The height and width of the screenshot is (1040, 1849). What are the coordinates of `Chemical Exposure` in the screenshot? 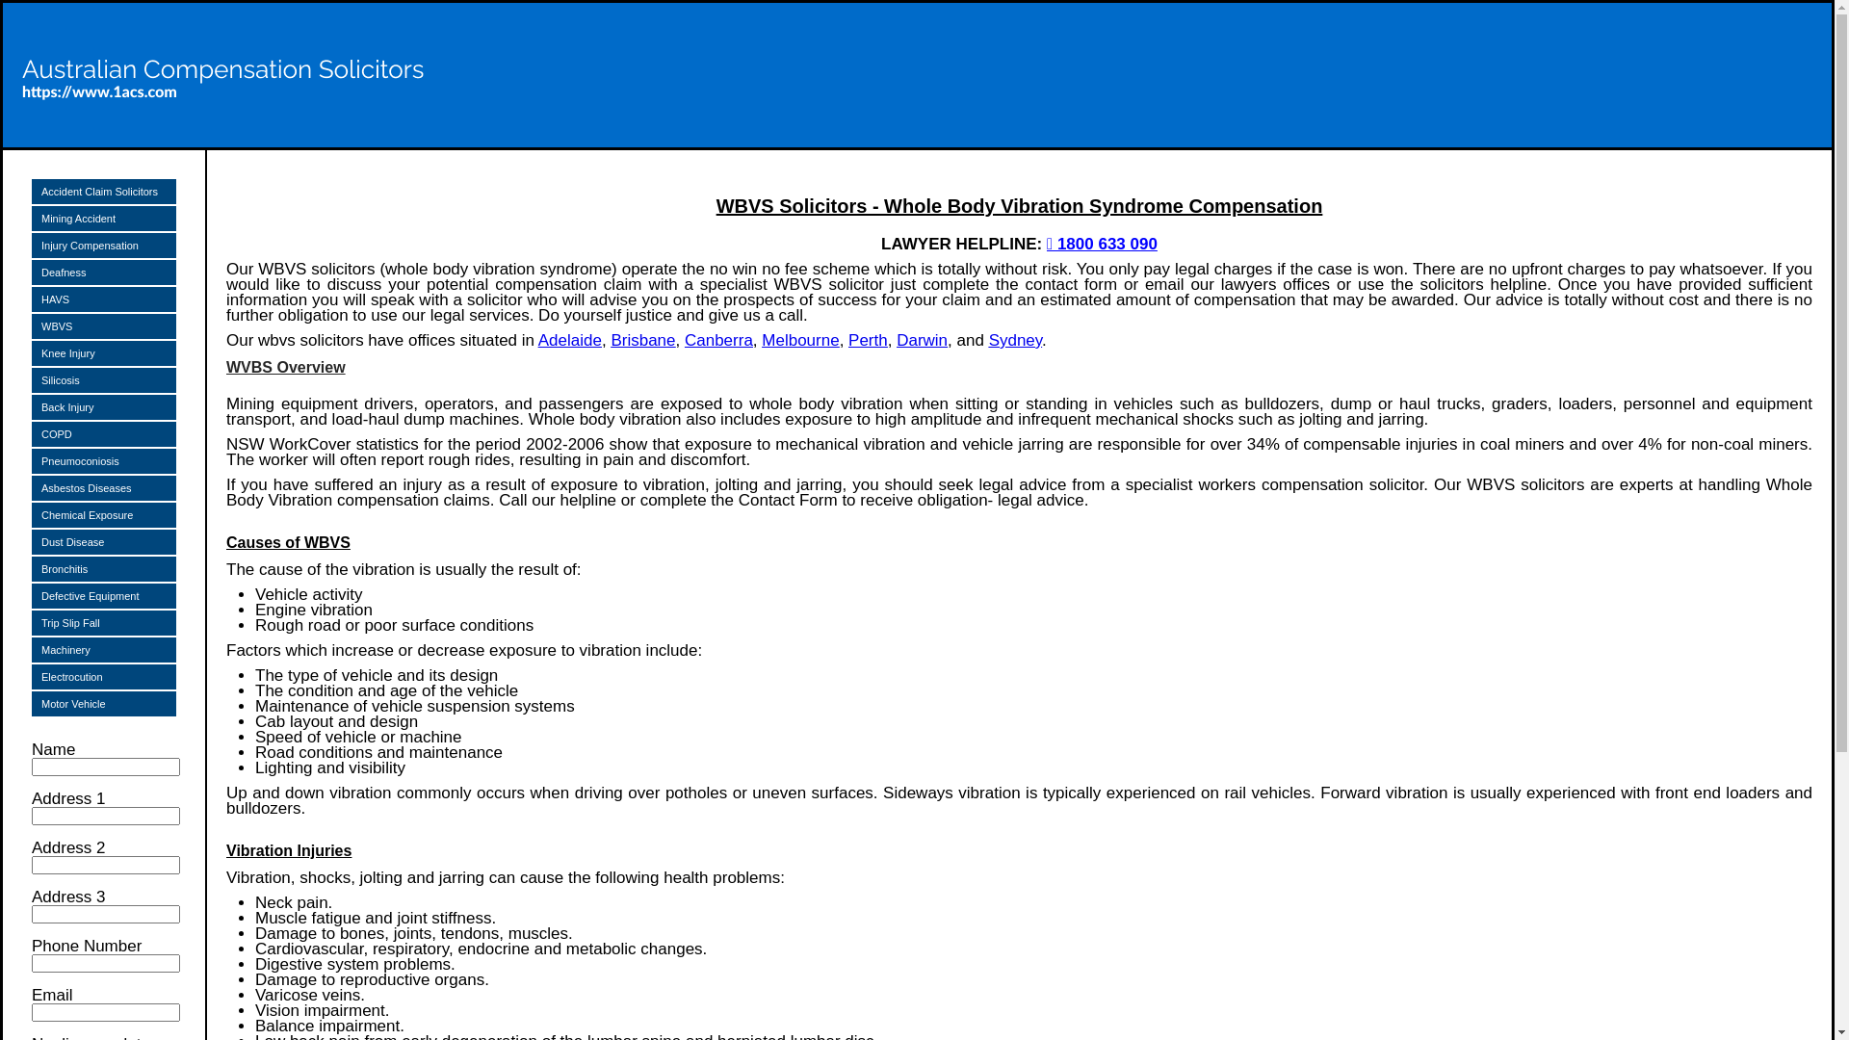 It's located at (104, 515).